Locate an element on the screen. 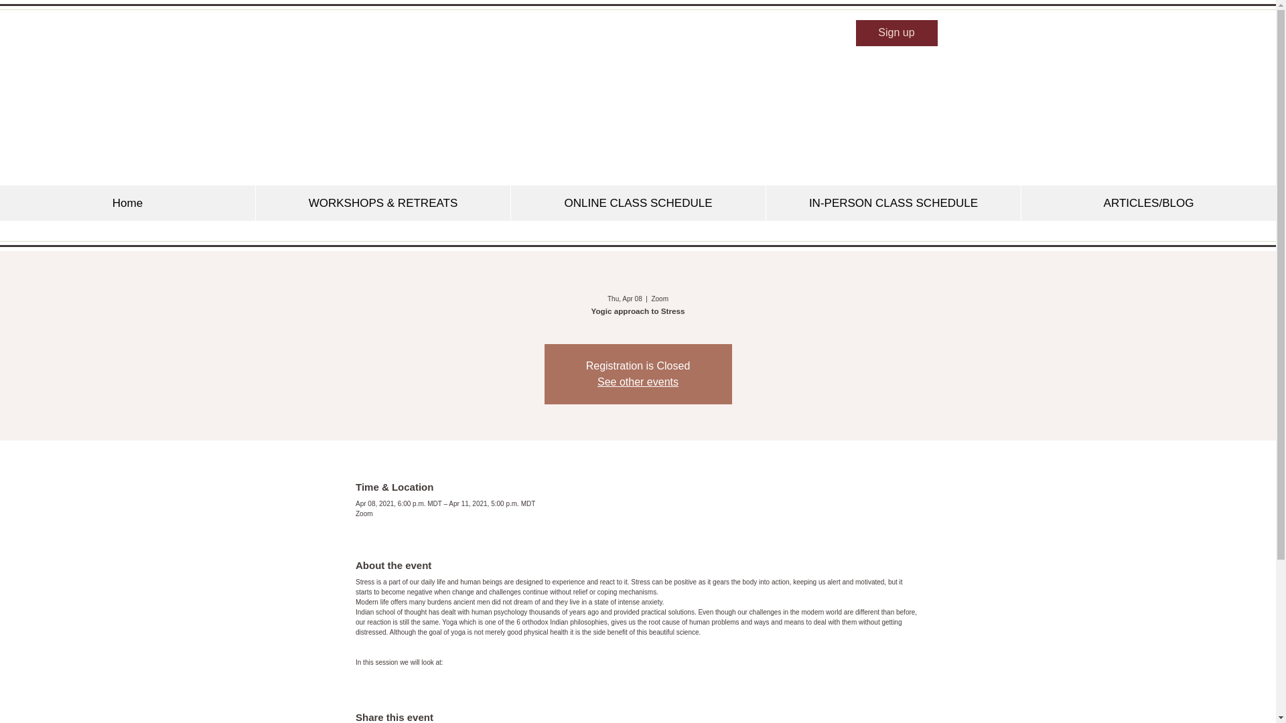 The image size is (1286, 723). IN-PERSON CLASS SCHEDULE is located at coordinates (893, 203).